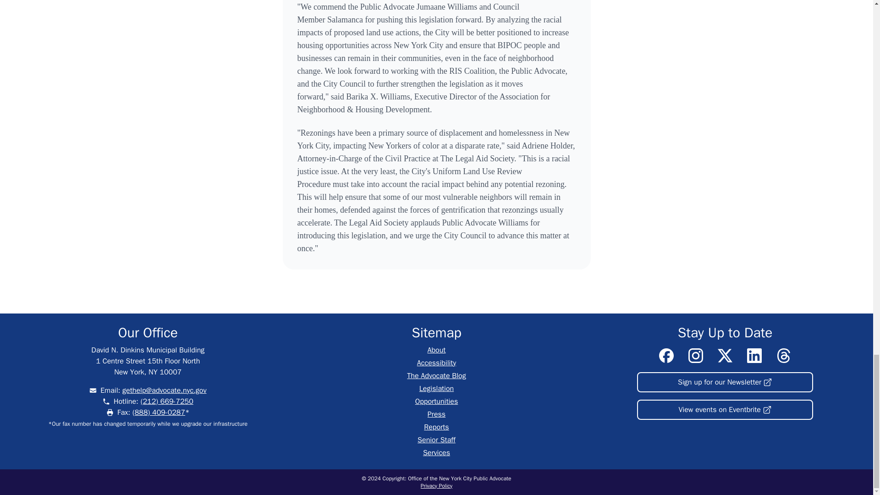  I want to click on About, so click(437, 350).